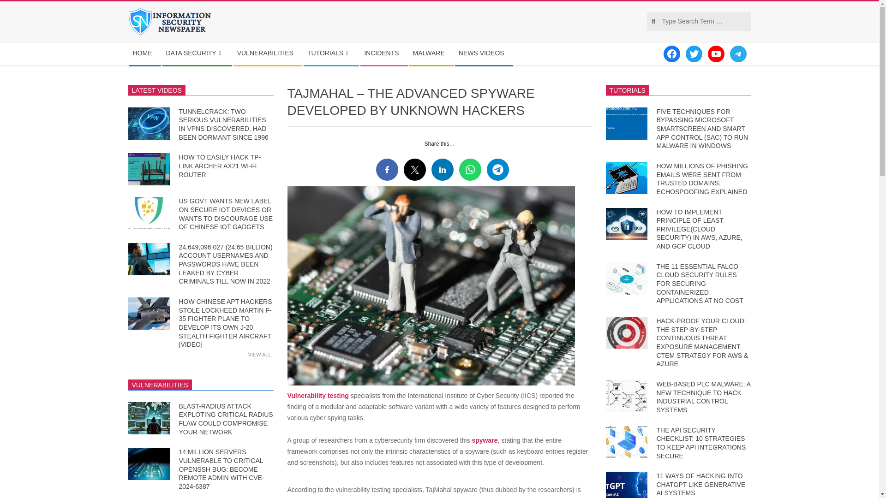  Describe the element at coordinates (268, 53) in the screenshot. I see `VULNERABILITIES` at that location.